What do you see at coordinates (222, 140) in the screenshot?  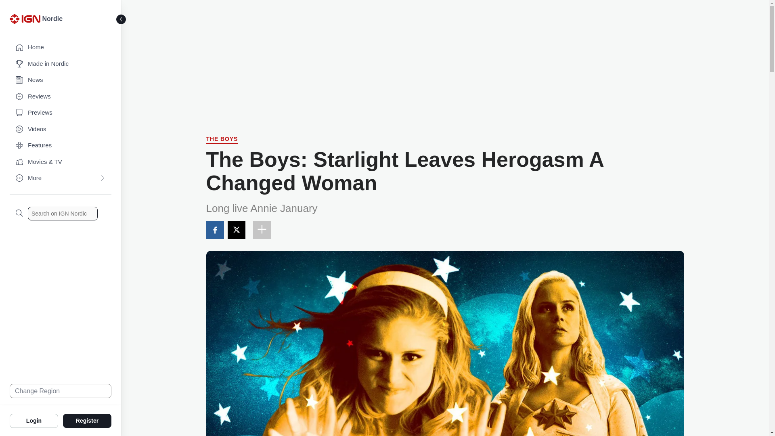 I see `The Boys` at bounding box center [222, 140].